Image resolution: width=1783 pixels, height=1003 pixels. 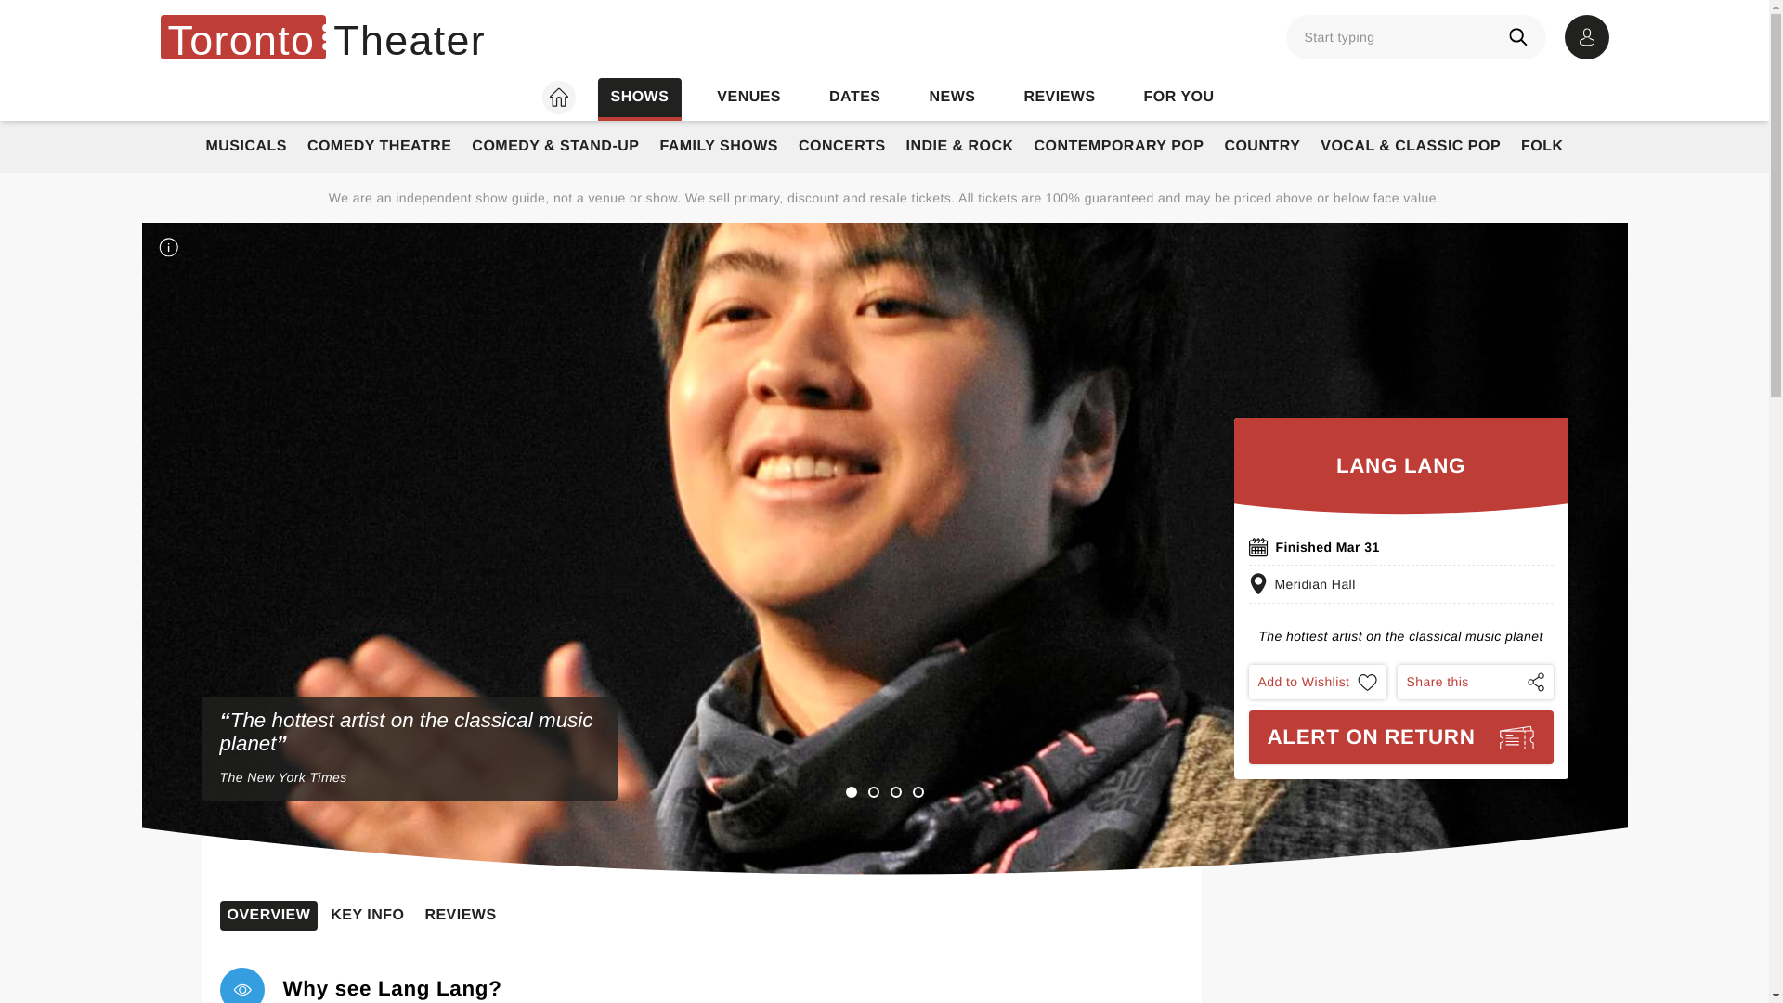 What do you see at coordinates (951, 98) in the screenshot?
I see `NEWS` at bounding box center [951, 98].